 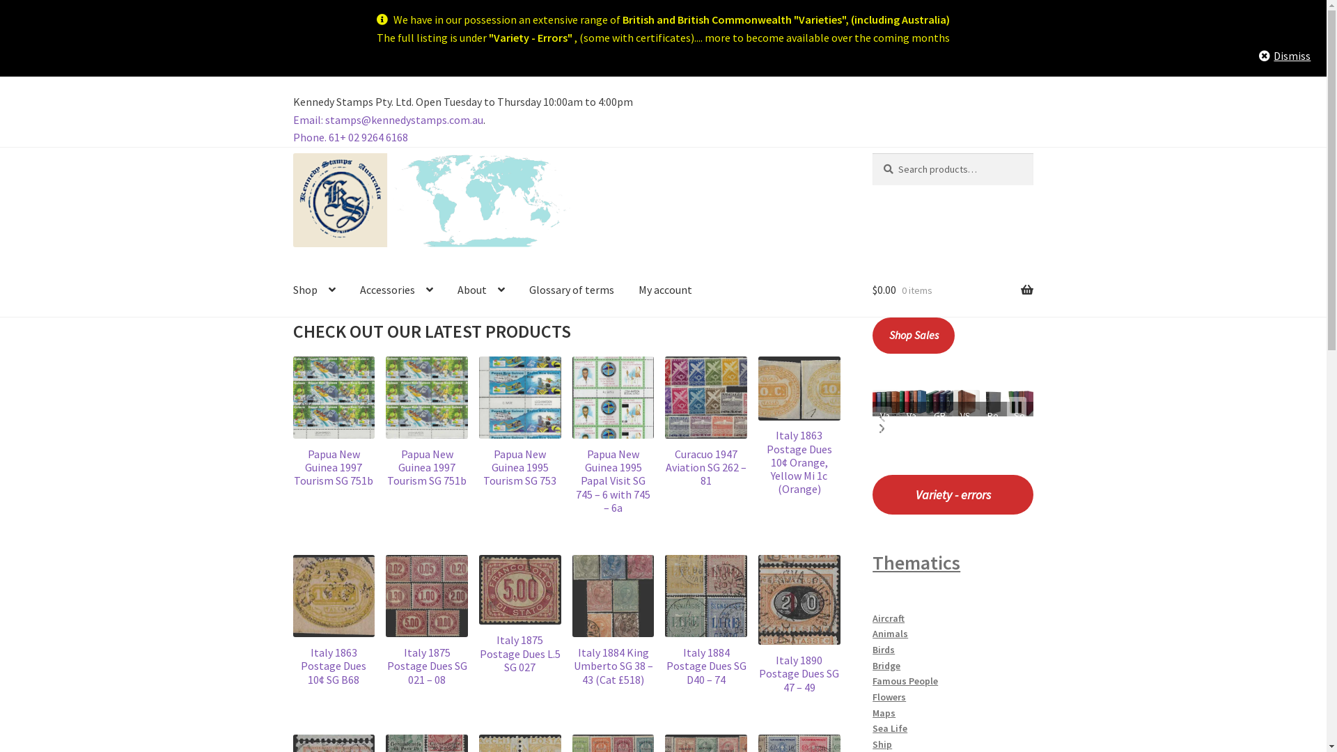 I want to click on Accessories, so click(x=397, y=290).